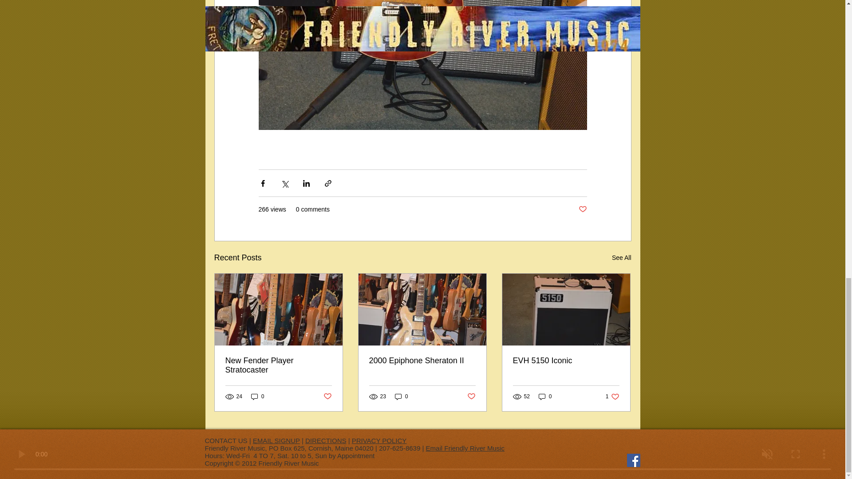 Image resolution: width=852 pixels, height=479 pixels. What do you see at coordinates (326, 440) in the screenshot?
I see `DIRECTIONS` at bounding box center [326, 440].